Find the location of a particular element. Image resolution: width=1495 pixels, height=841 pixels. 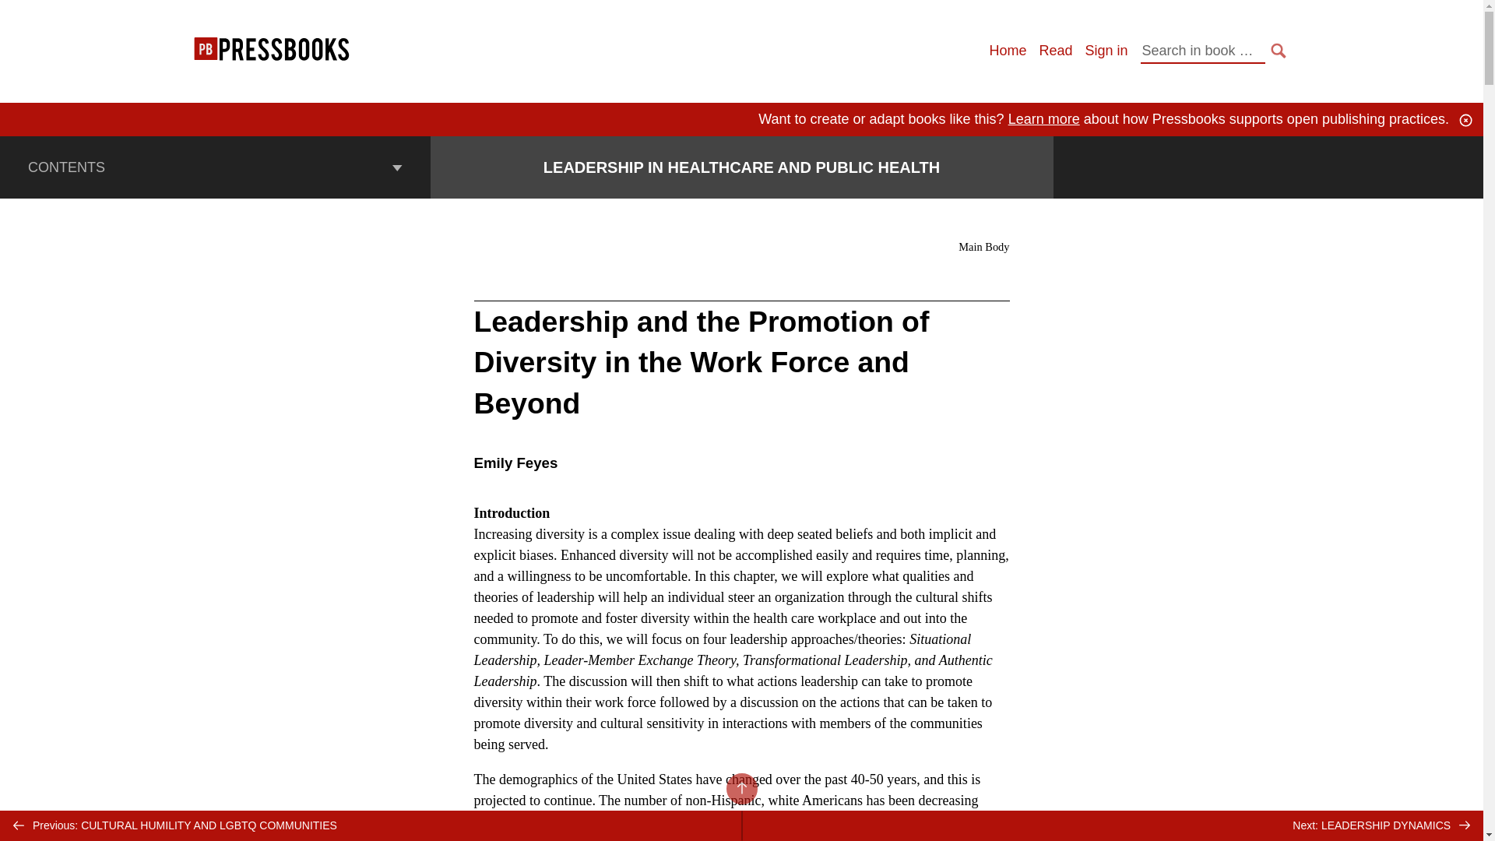

Home is located at coordinates (1007, 50).